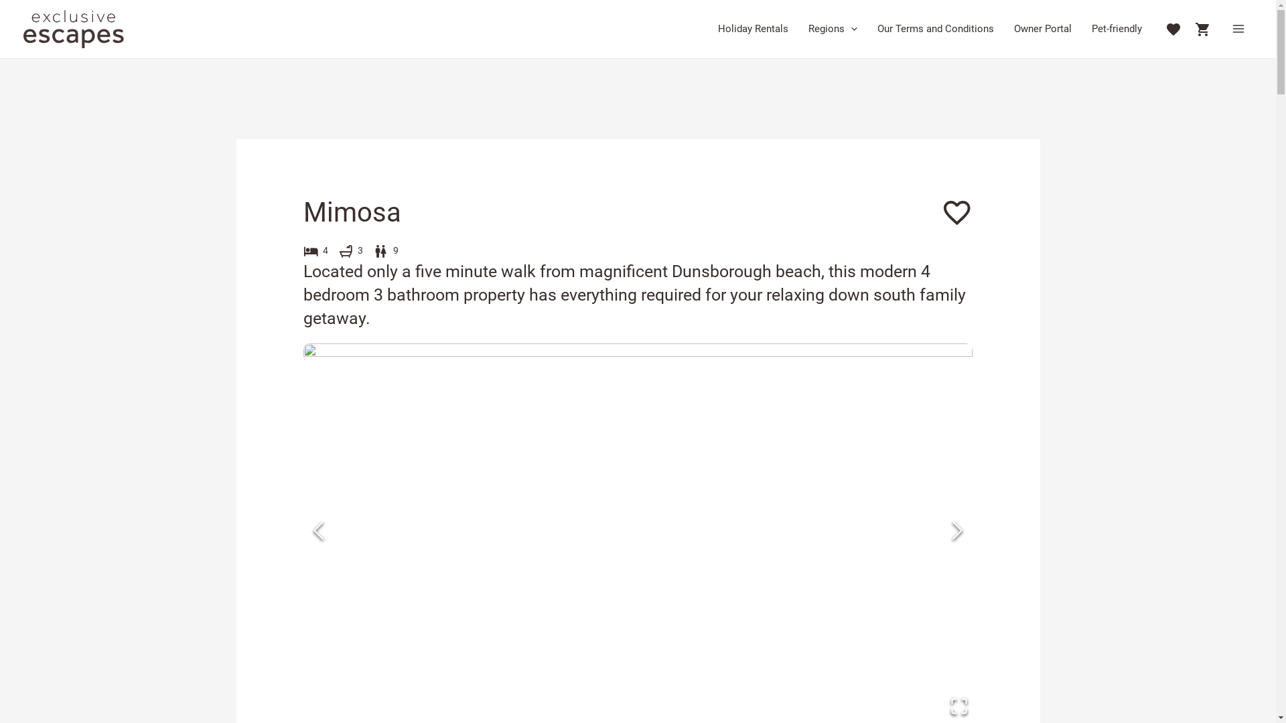  I want to click on Holiday Rentals, so click(753, 28).